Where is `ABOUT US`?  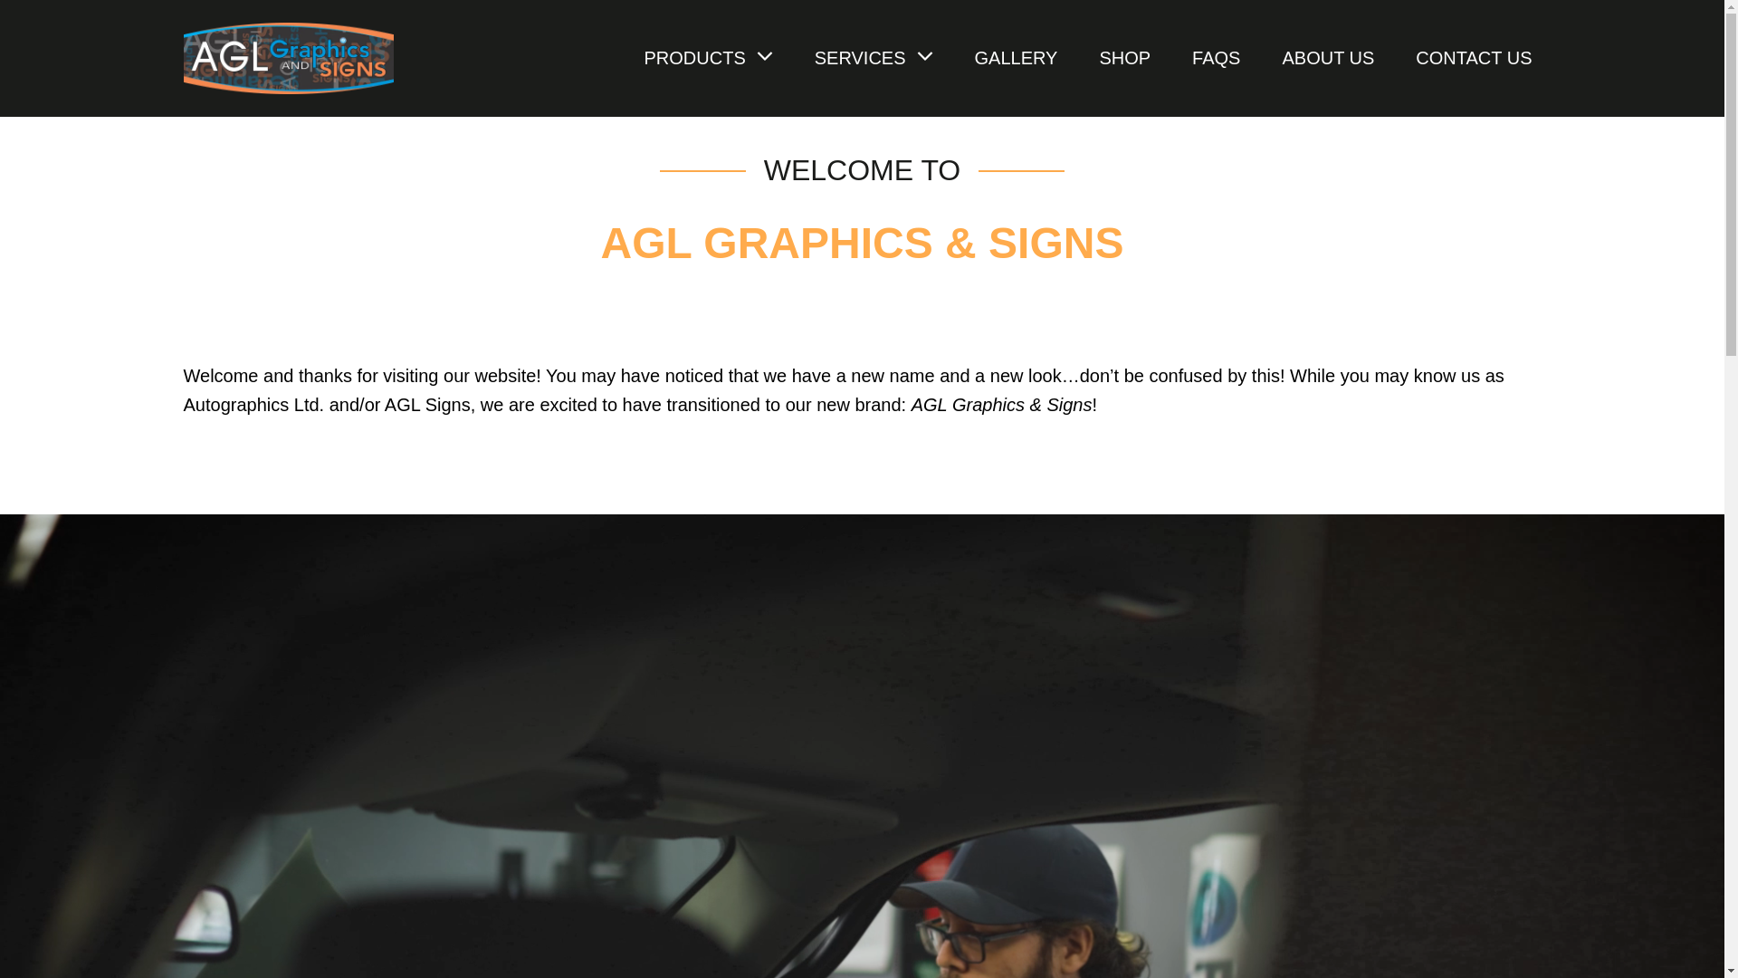
ABOUT US is located at coordinates (1328, 58).